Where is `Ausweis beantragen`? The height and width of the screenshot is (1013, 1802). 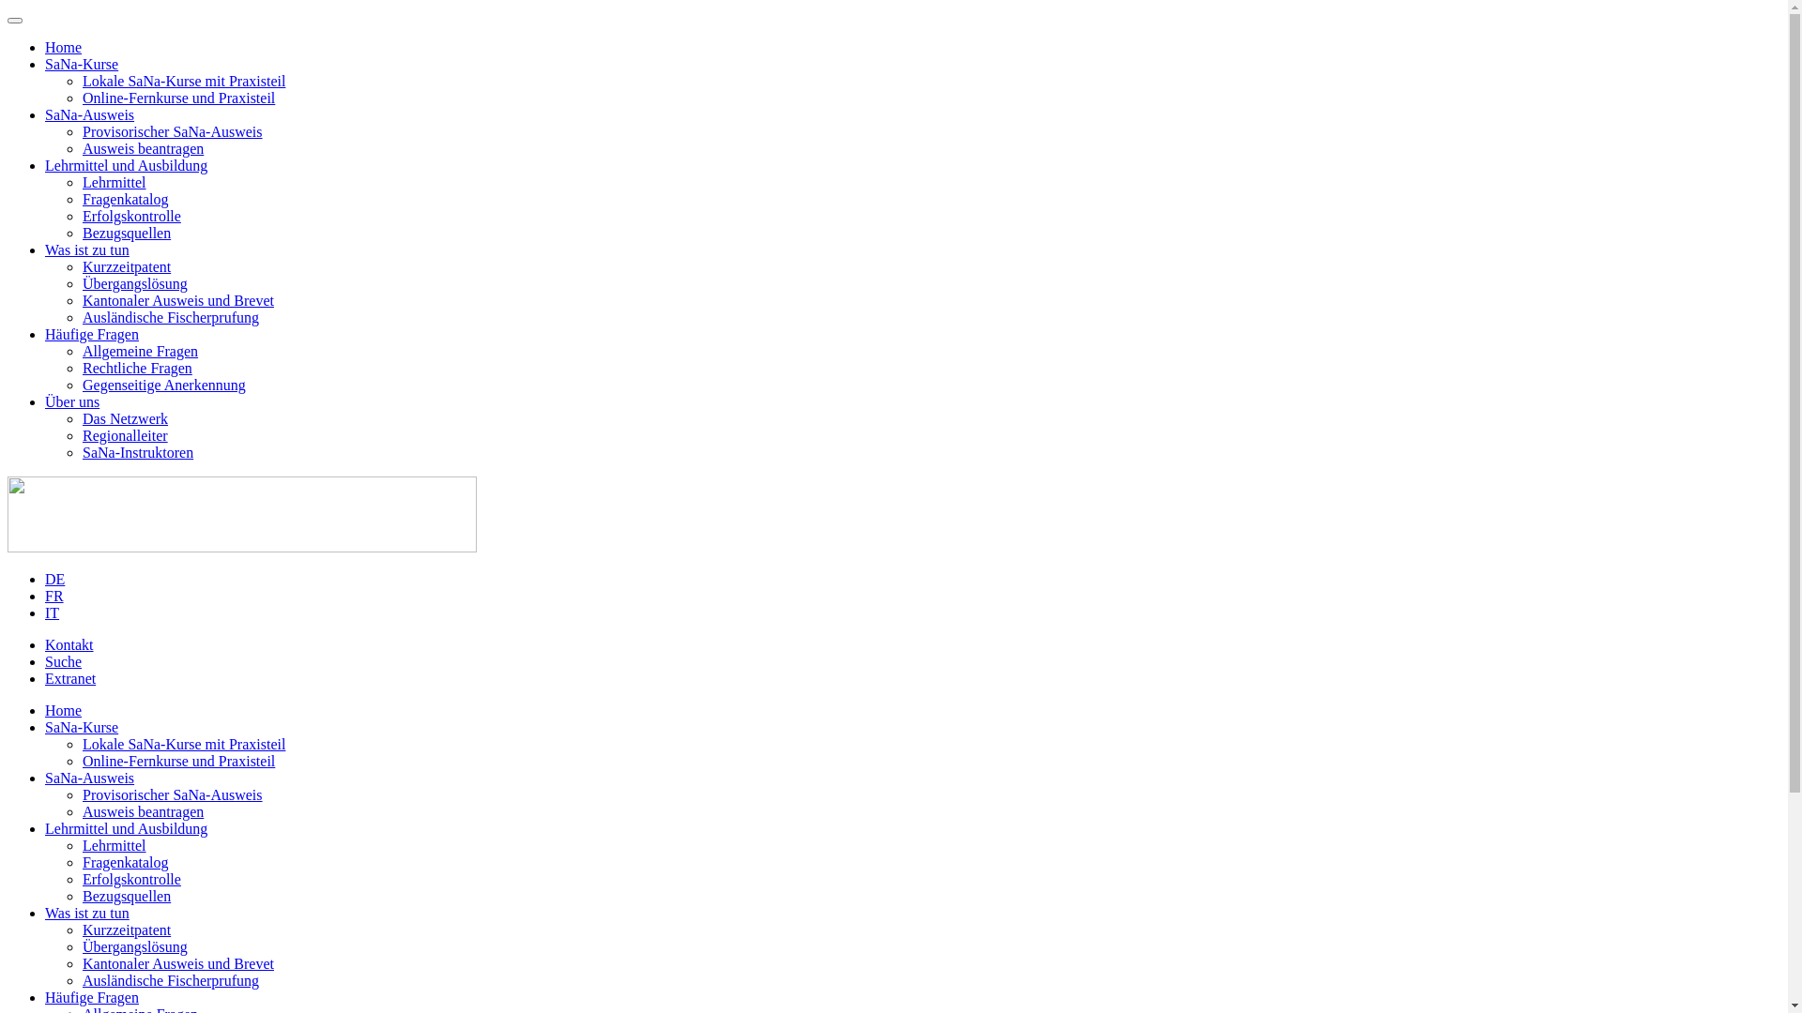 Ausweis beantragen is located at coordinates (143, 148).